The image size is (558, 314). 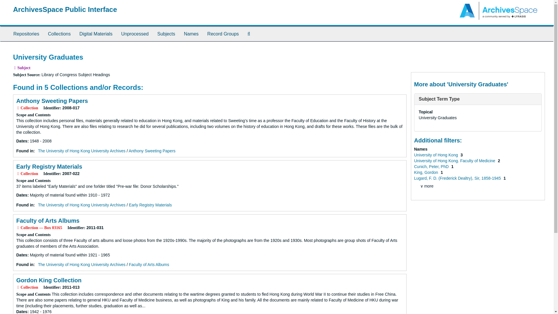 I want to click on Gordon King Collection, so click(x=49, y=280).